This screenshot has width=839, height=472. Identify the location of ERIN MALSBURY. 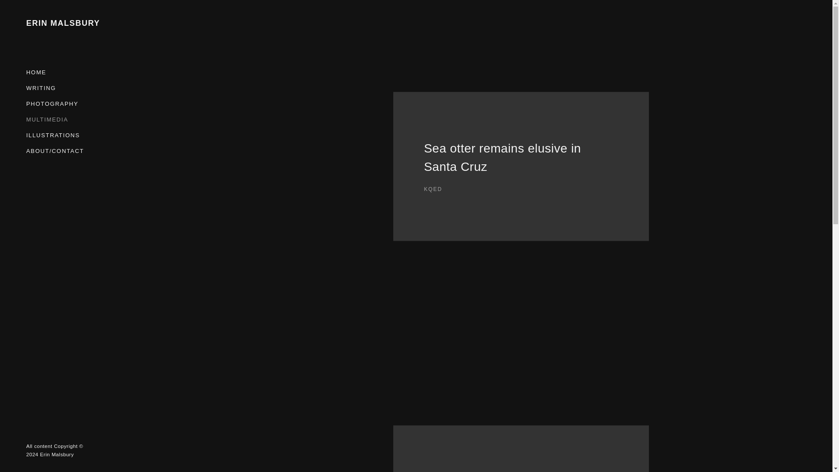
(66, 23).